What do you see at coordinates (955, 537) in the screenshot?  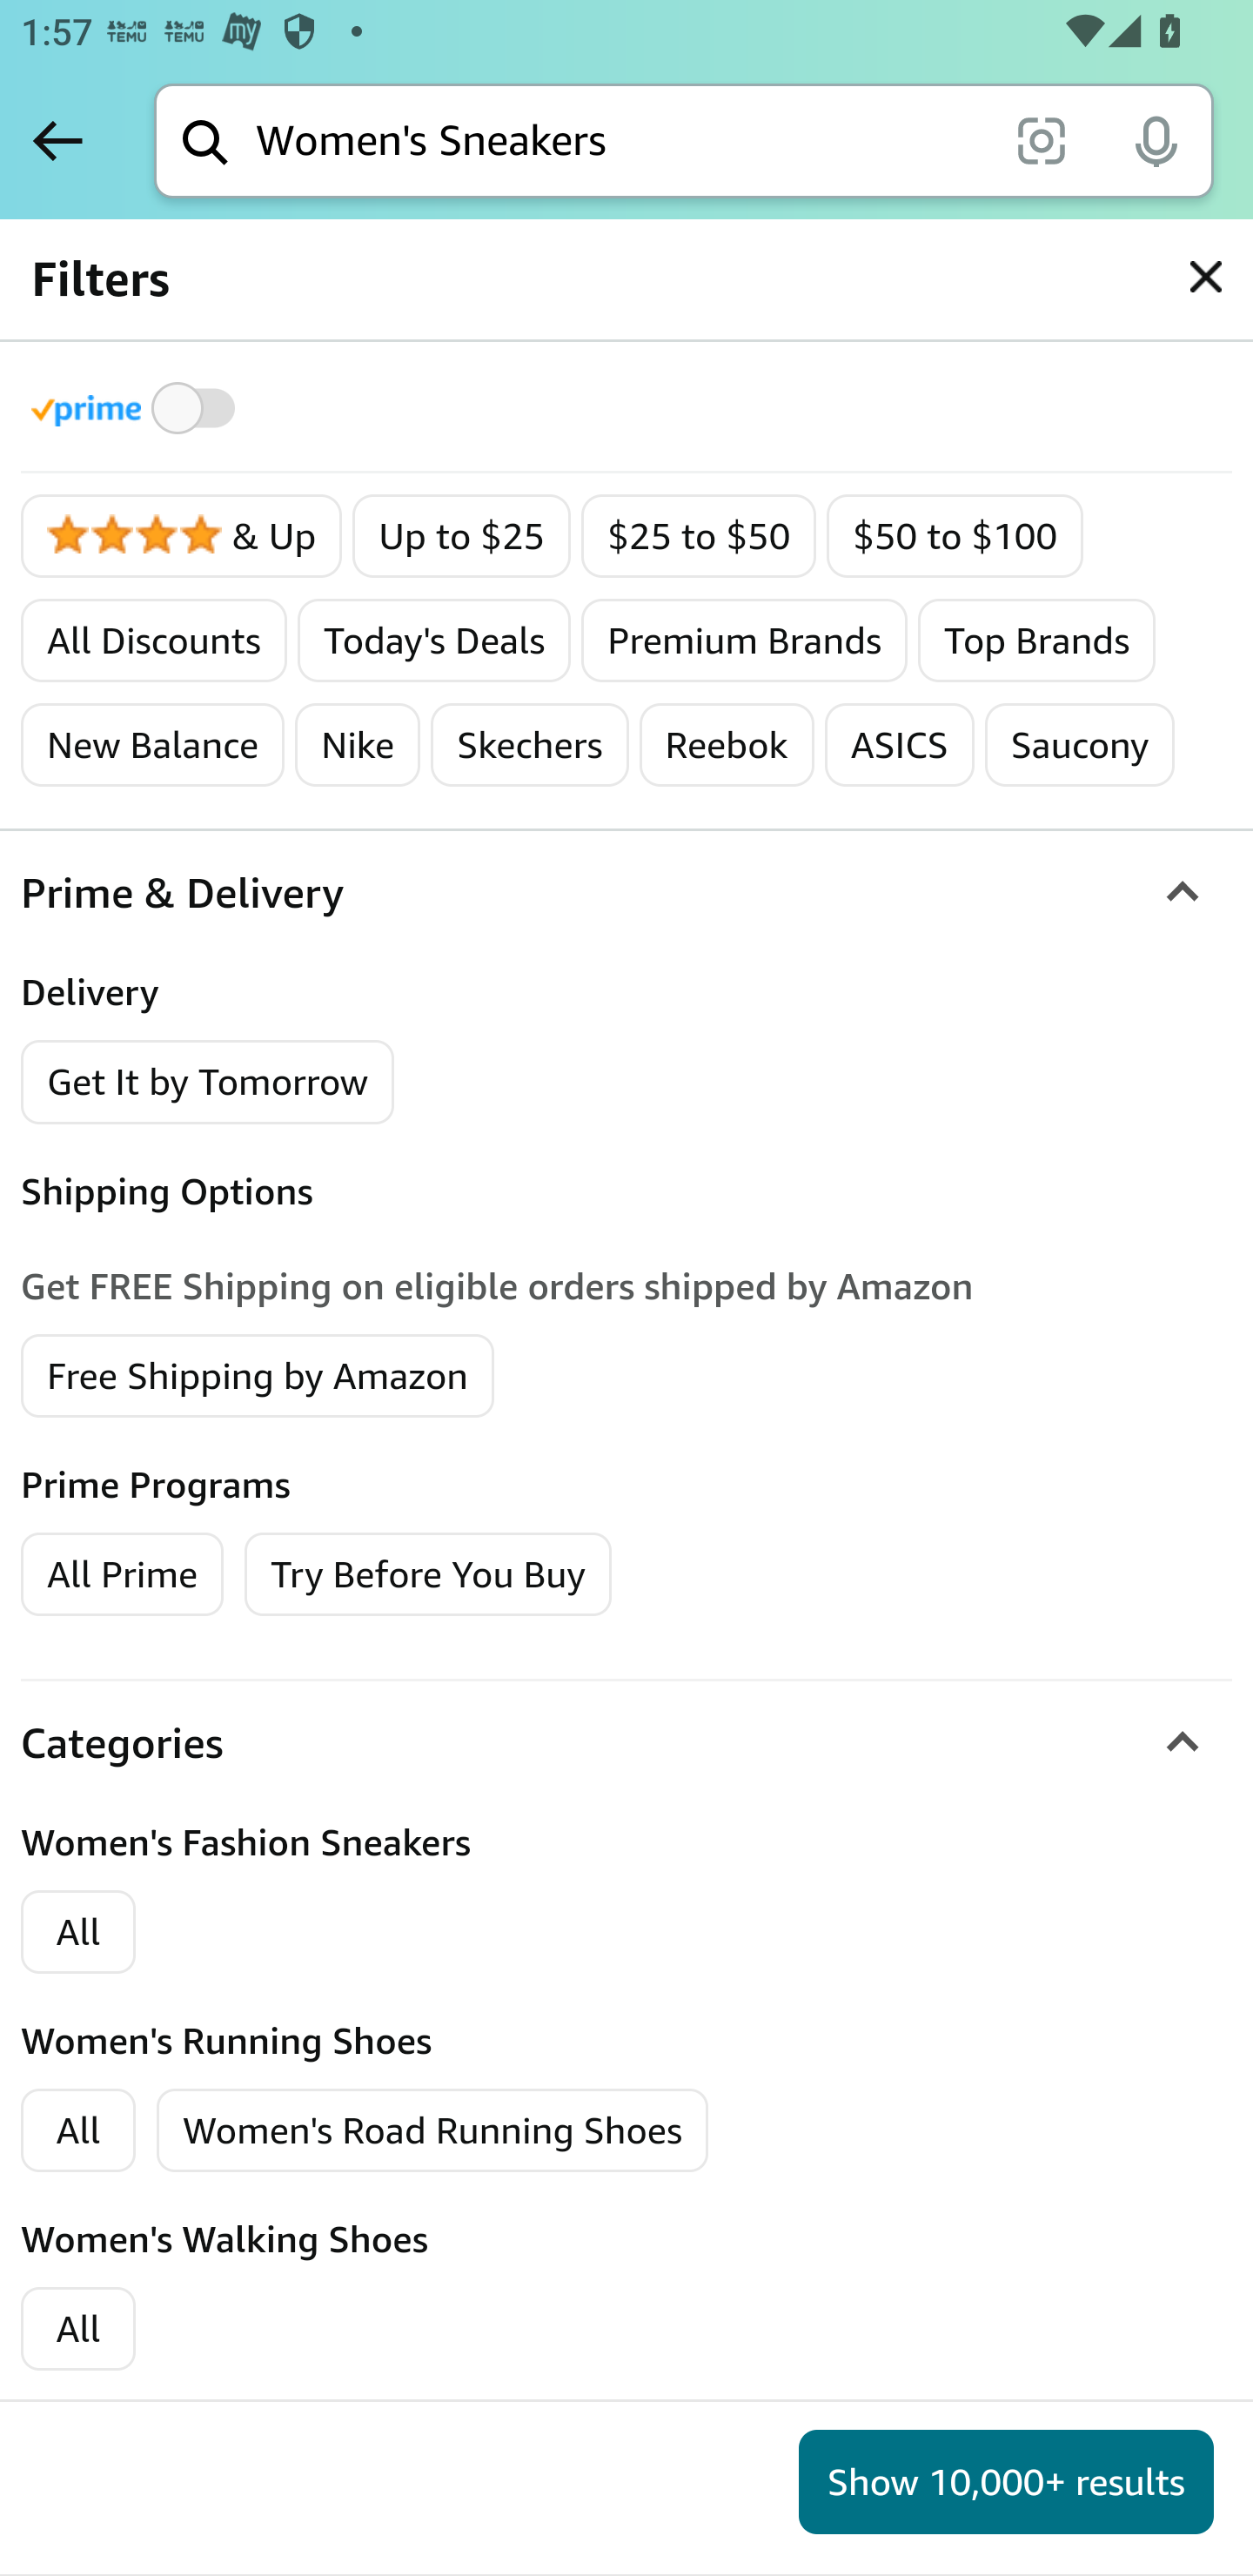 I see `$50 to $100` at bounding box center [955, 537].